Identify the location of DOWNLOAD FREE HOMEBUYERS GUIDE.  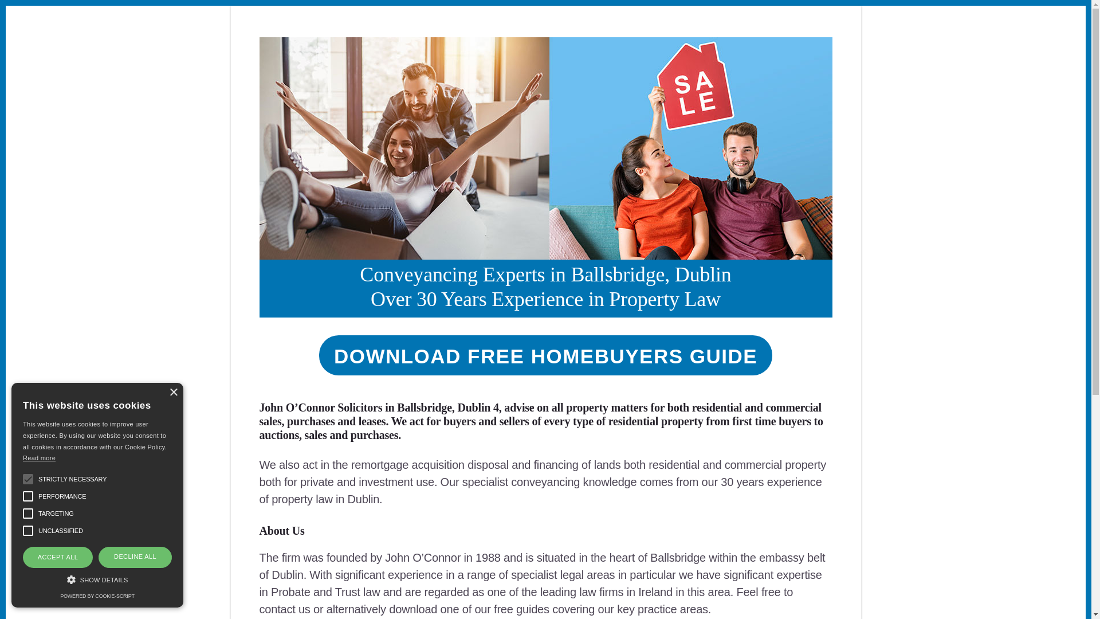
(545, 355).